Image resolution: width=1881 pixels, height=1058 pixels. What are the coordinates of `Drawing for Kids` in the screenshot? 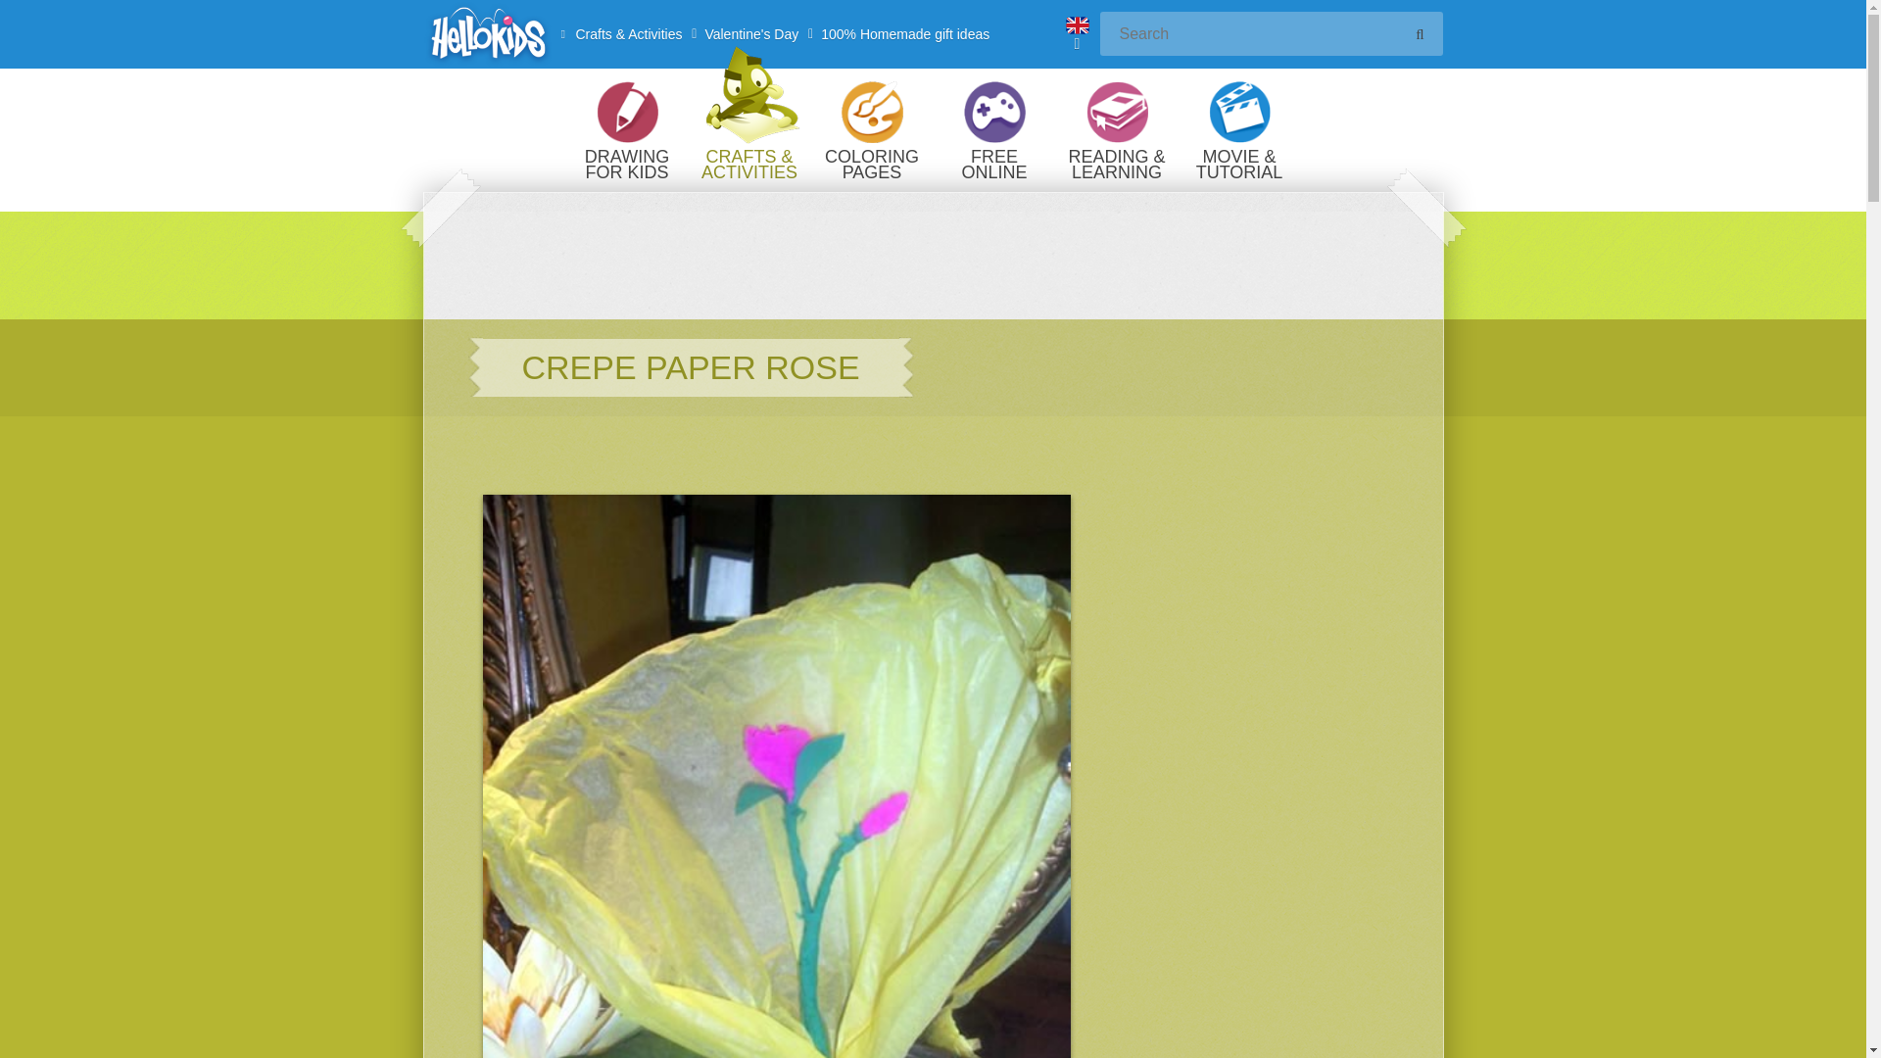 It's located at (627, 129).